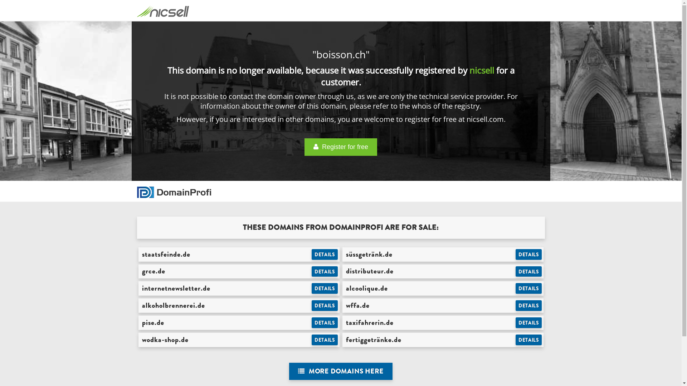 The height and width of the screenshot is (386, 687). Describe the element at coordinates (529, 306) in the screenshot. I see `DETAILS` at that location.